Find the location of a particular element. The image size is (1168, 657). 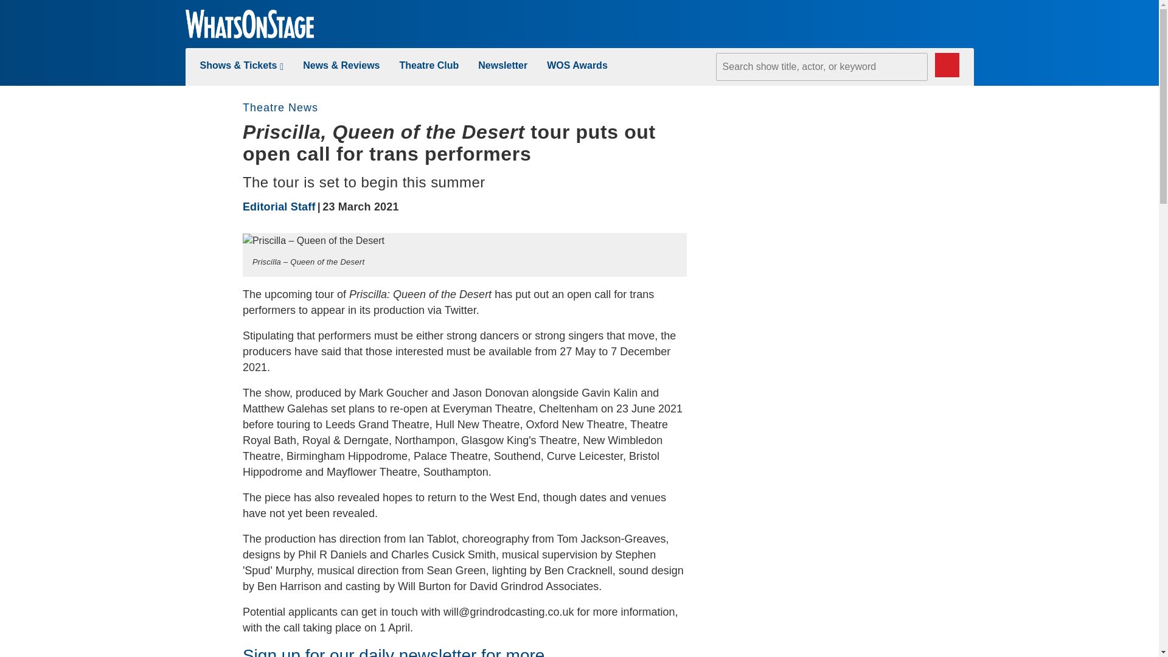

Theatre Club is located at coordinates (429, 65).